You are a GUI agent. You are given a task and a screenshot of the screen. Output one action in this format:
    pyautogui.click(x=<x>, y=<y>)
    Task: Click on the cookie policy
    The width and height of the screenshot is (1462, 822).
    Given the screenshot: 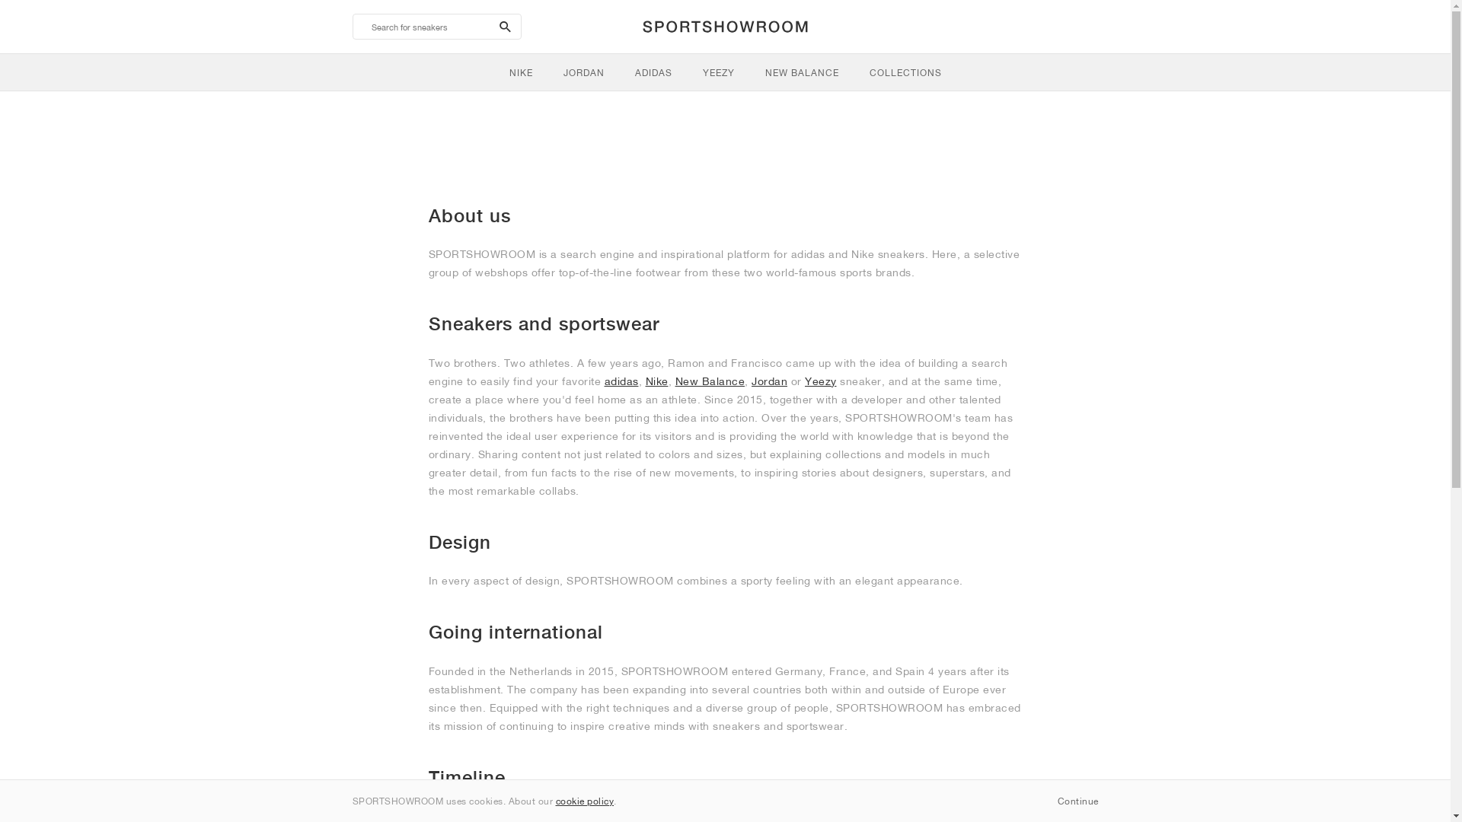 What is the action you would take?
    pyautogui.click(x=585, y=801)
    